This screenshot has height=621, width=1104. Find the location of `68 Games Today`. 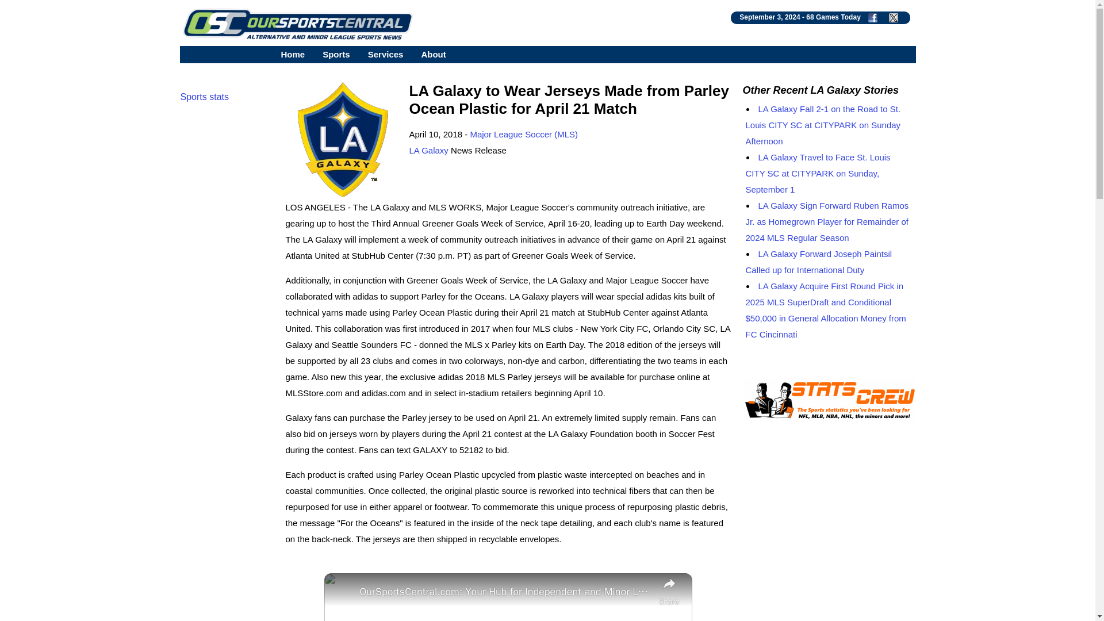

68 Games Today is located at coordinates (833, 17).